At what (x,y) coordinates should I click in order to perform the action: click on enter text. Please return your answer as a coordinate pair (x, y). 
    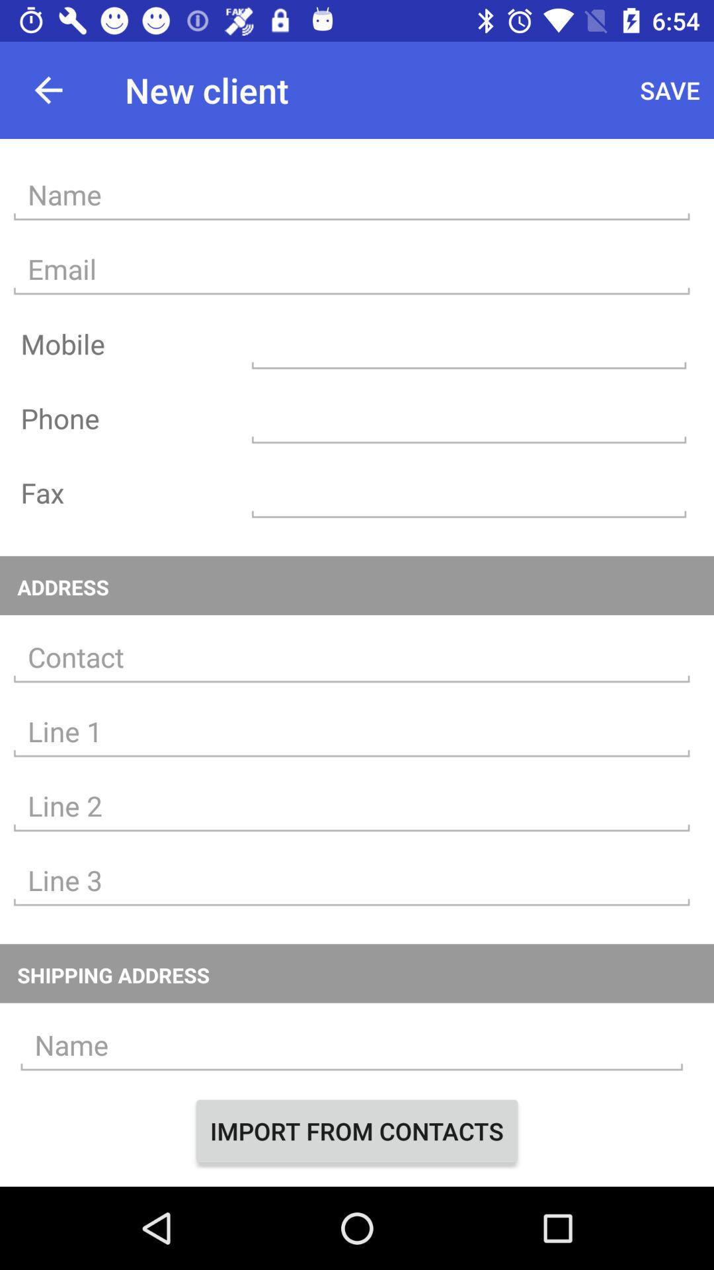
    Looking at the image, I should click on (352, 1045).